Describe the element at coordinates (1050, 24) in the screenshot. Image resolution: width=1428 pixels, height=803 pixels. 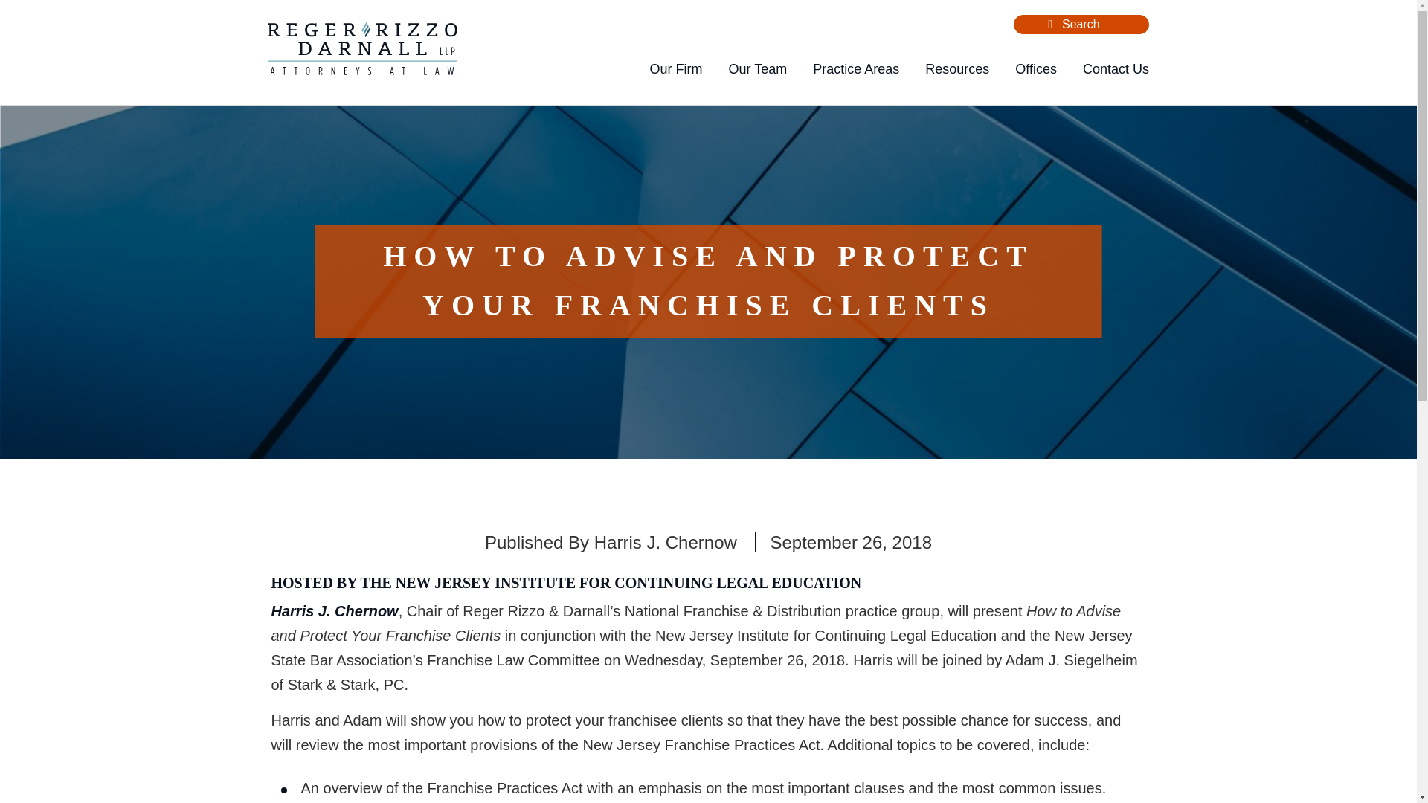
I see `Search` at that location.